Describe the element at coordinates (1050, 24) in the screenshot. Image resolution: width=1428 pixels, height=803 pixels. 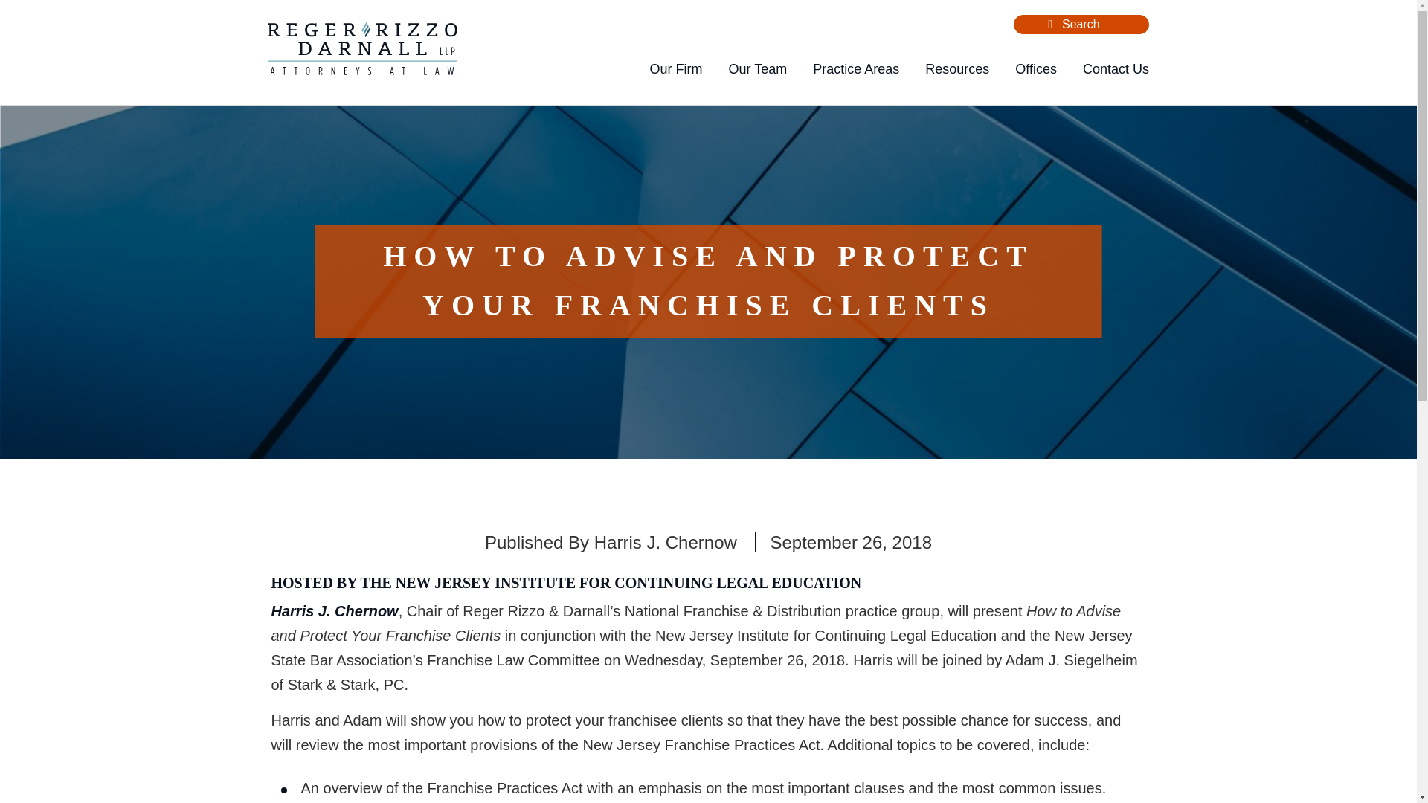
I see `Search` at that location.